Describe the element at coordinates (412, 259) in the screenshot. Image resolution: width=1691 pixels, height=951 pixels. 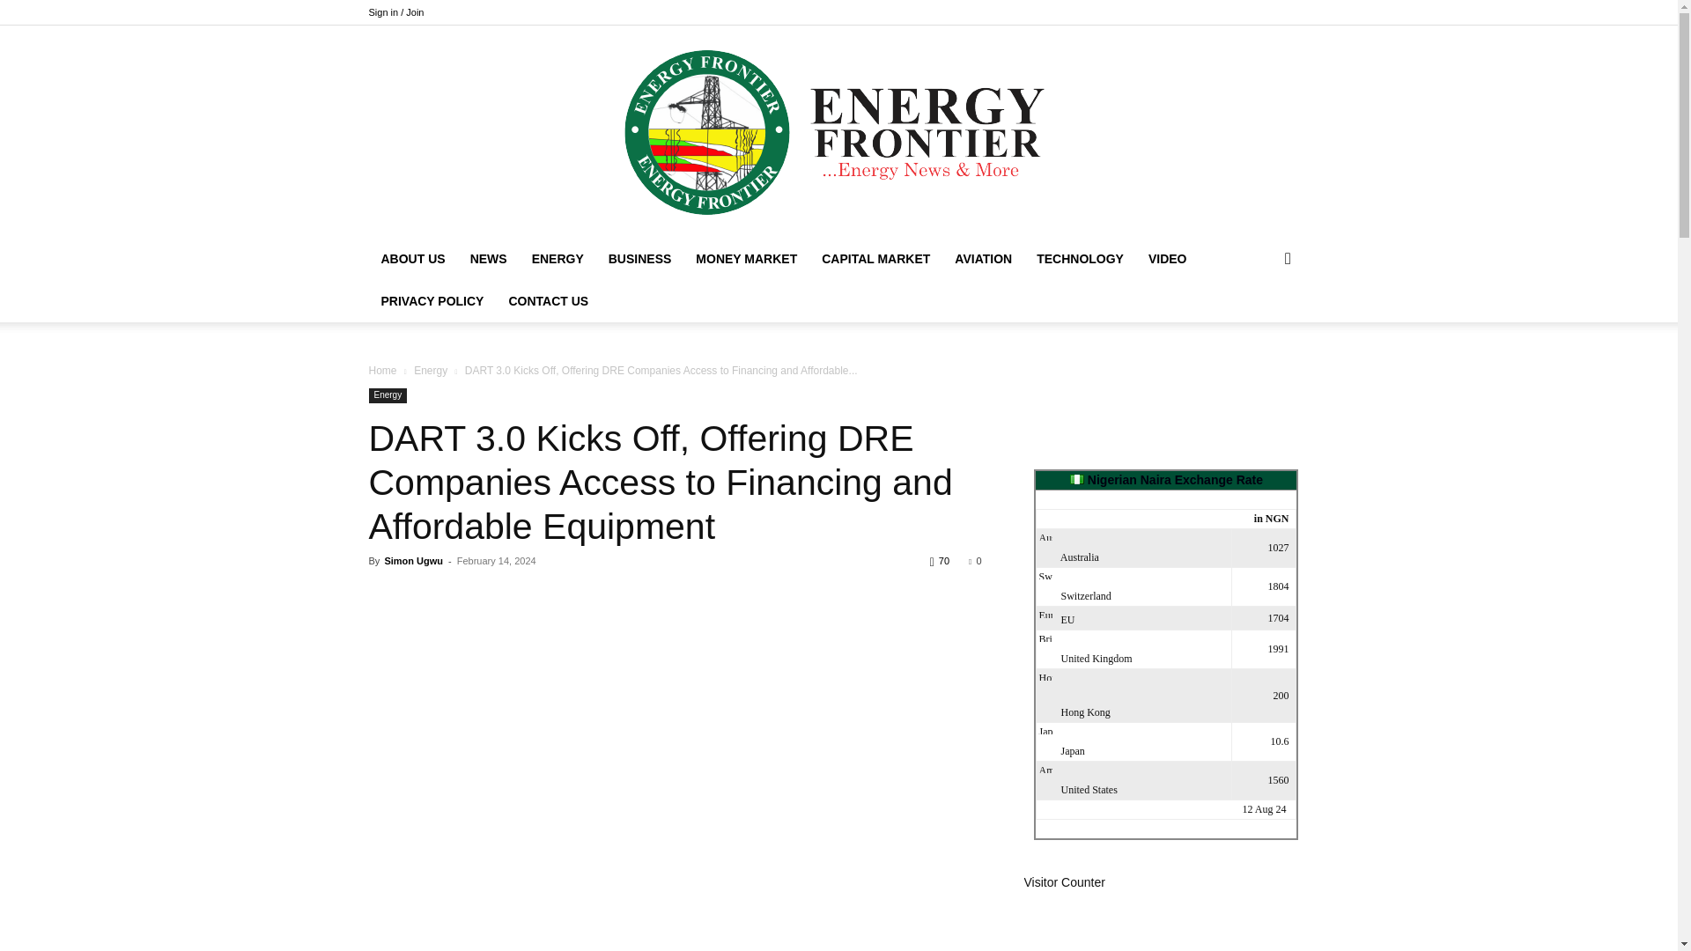
I see `ABOUT US` at that location.